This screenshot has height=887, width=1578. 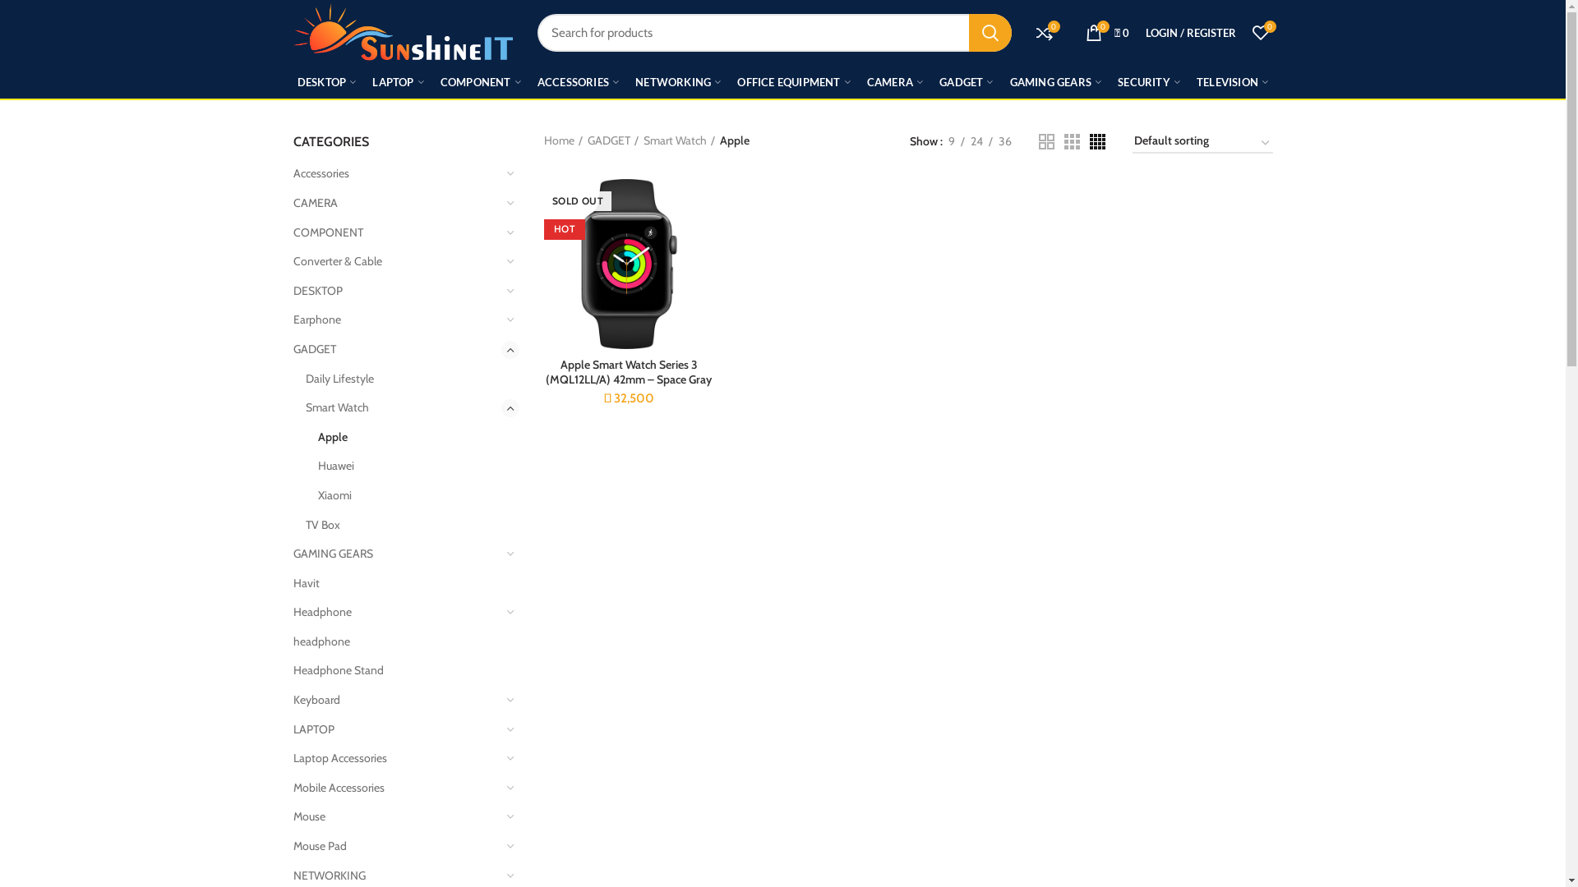 I want to click on COMPONENT, so click(x=481, y=82).